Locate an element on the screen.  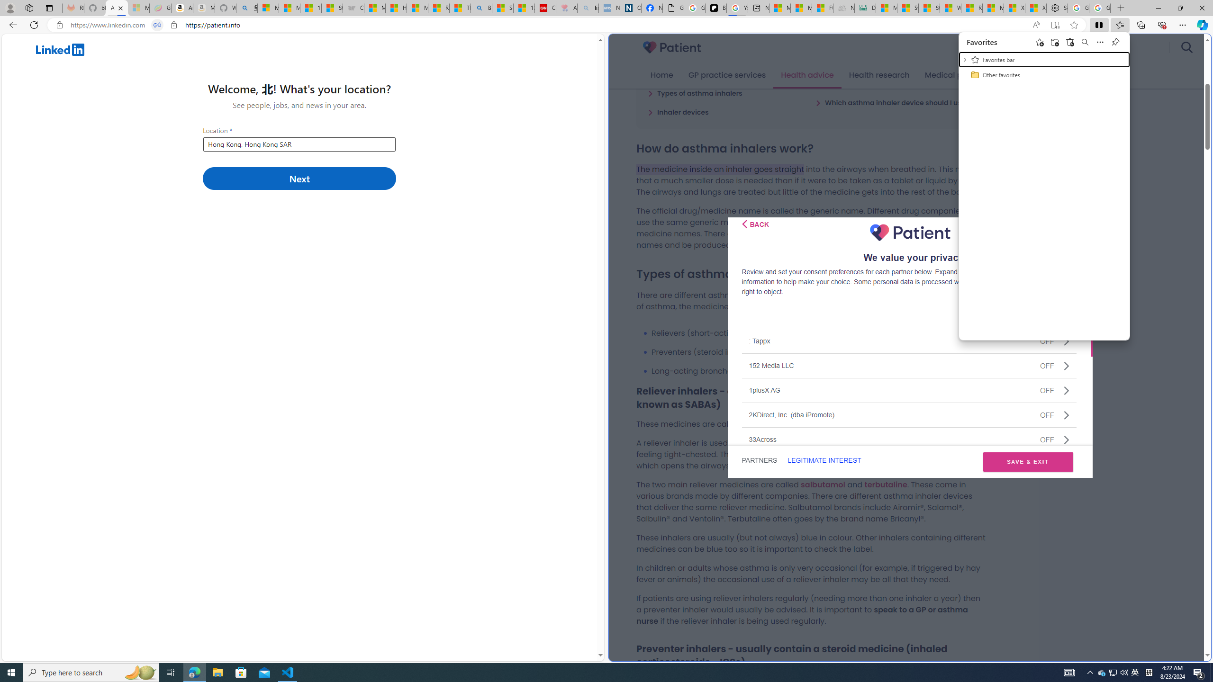
GP practice services is located at coordinates (727, 75).